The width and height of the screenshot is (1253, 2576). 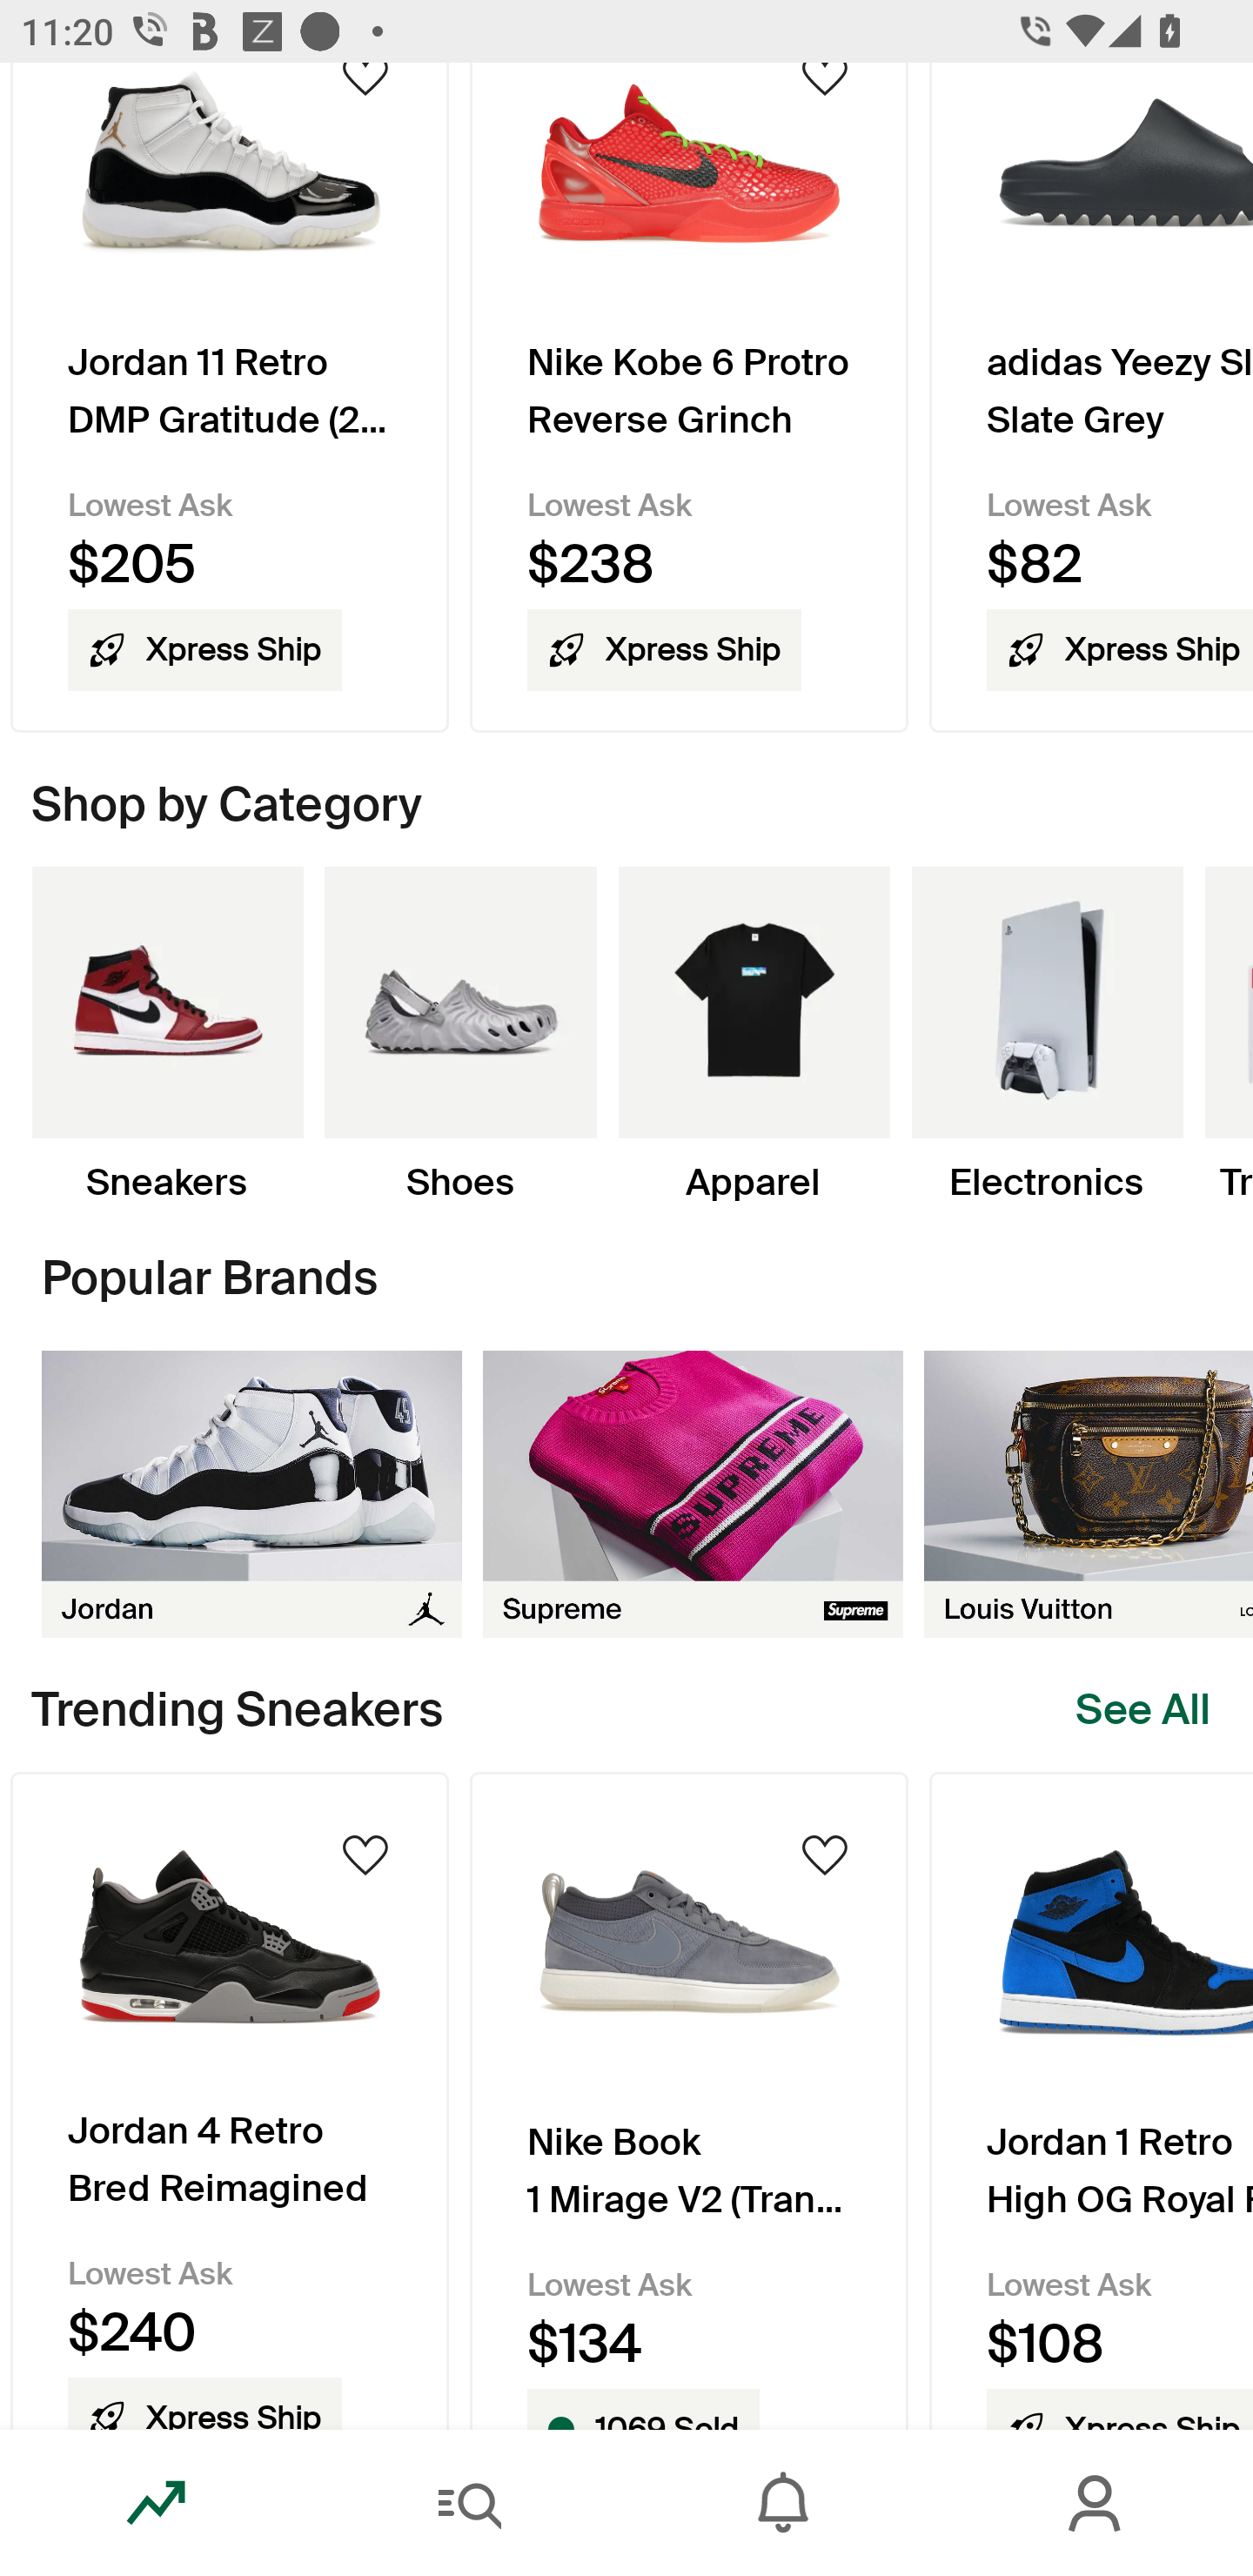 What do you see at coordinates (1046, 1036) in the screenshot?
I see `Product Image Electronics` at bounding box center [1046, 1036].